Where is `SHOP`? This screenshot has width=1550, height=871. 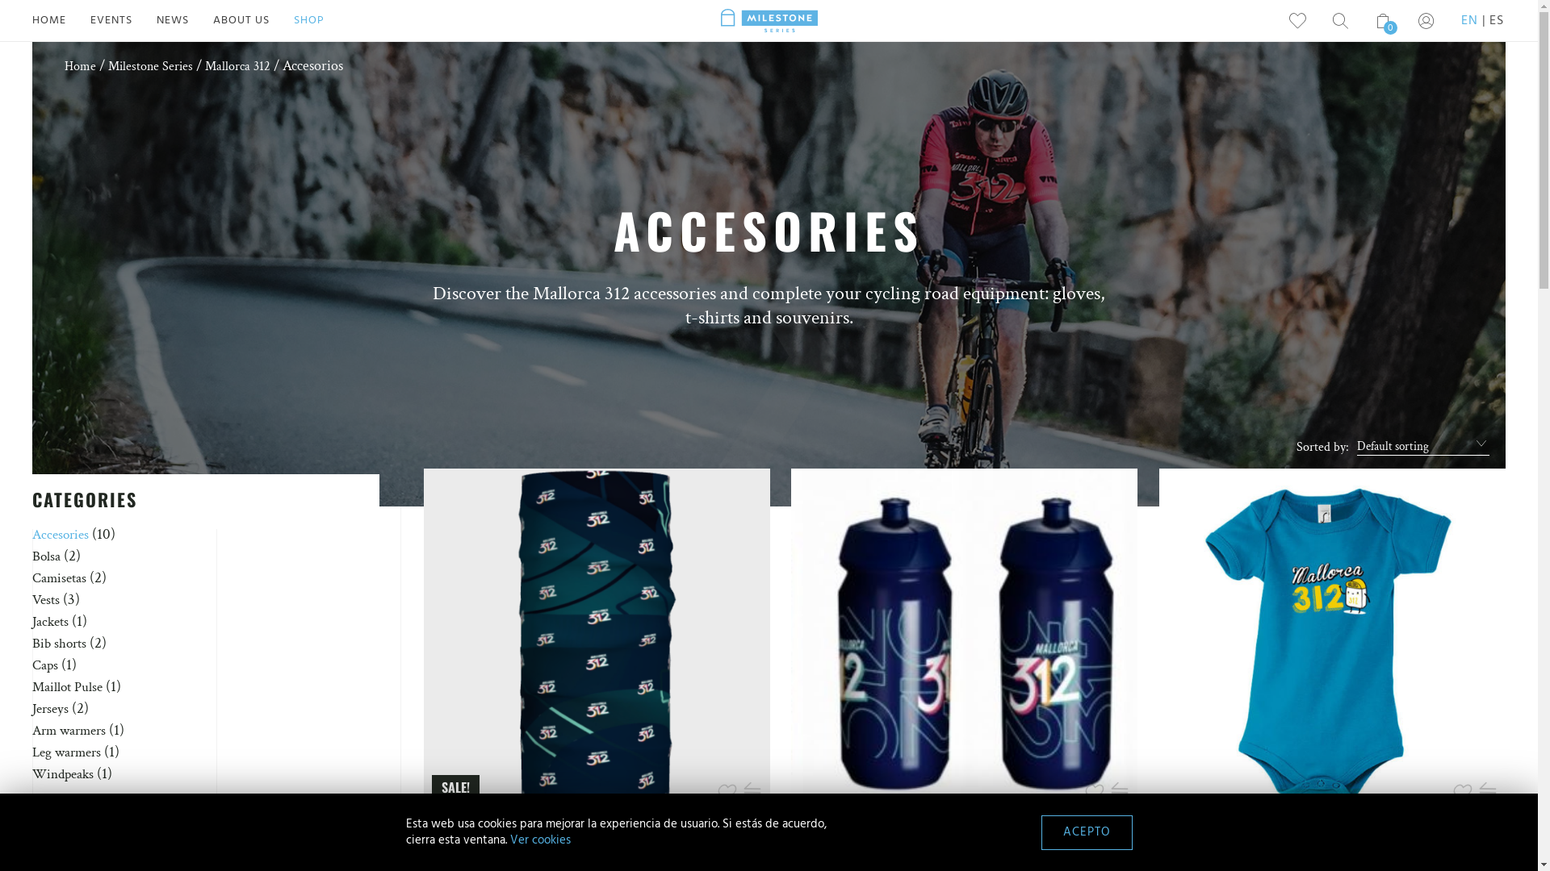 SHOP is located at coordinates (321, 21).